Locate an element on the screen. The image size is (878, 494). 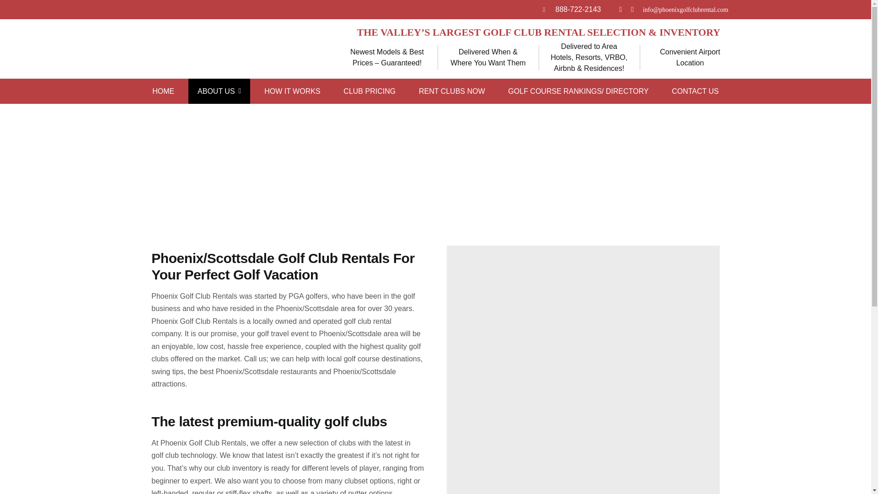
Phoenix Golf Club Rentals Pricing is located at coordinates (369, 91).